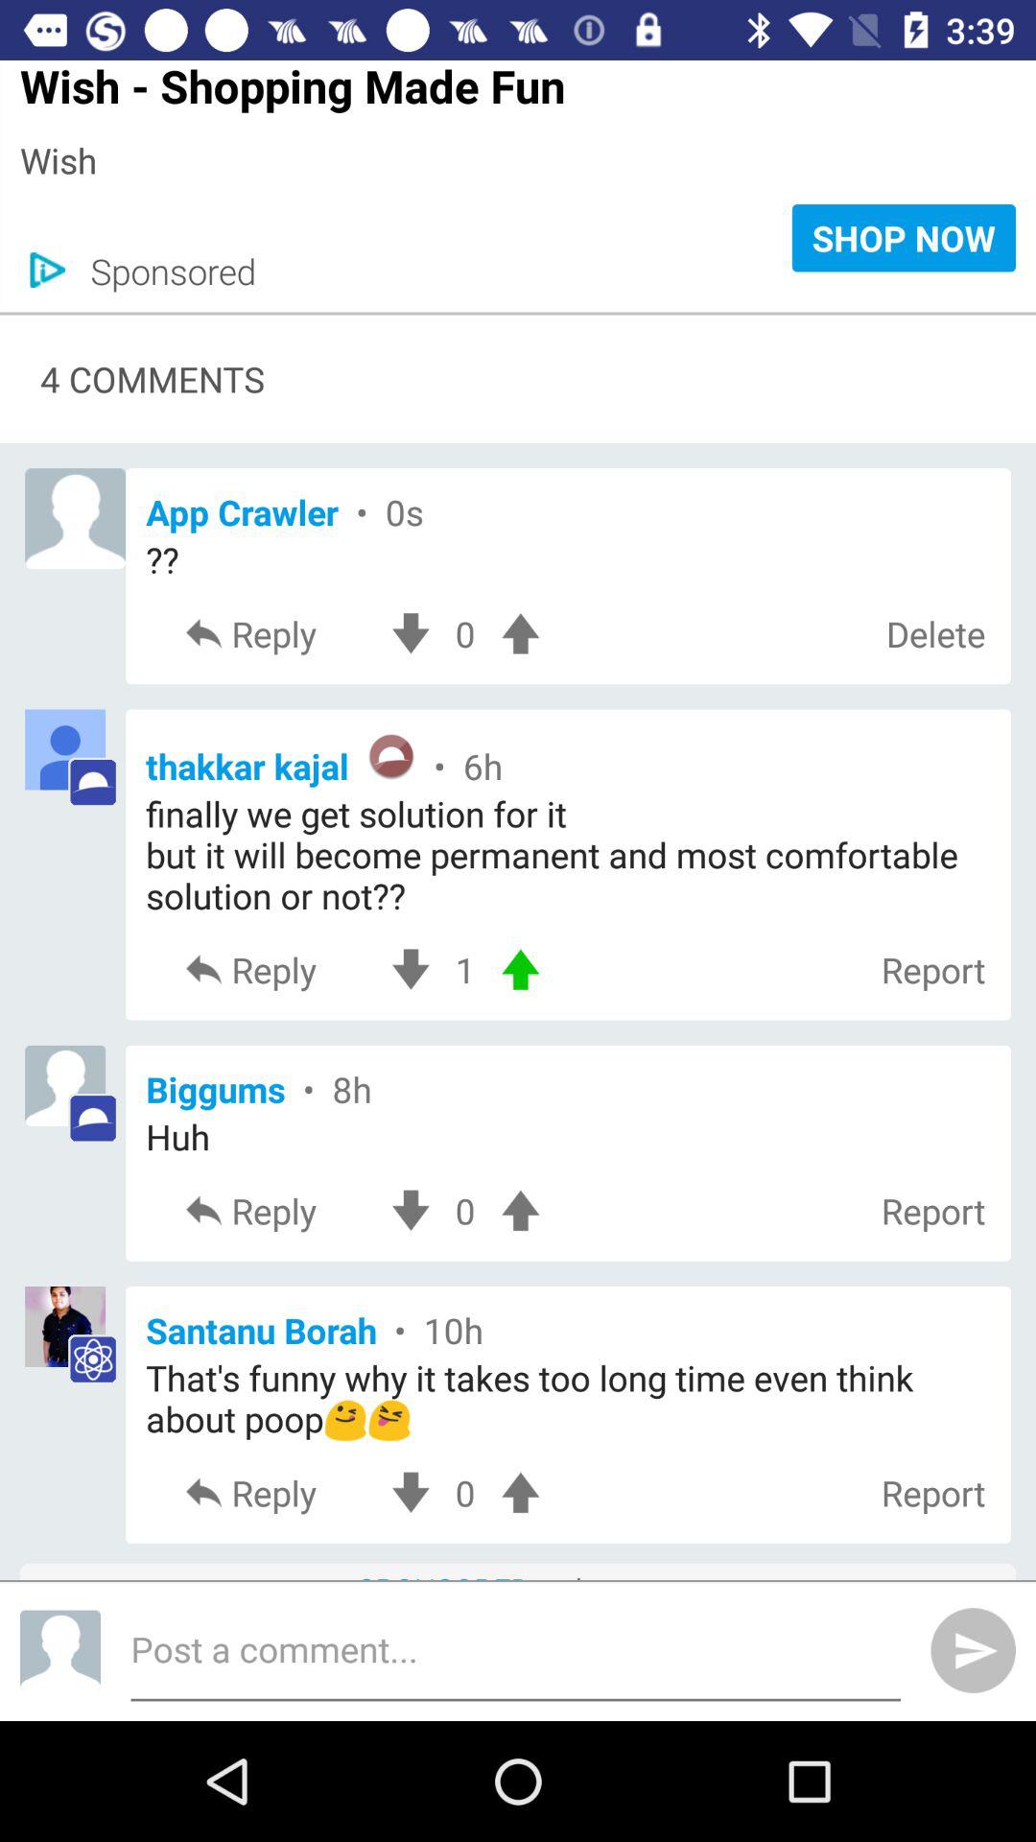  Describe the element at coordinates (974, 1650) in the screenshot. I see `select the send icon which is in bottom right corner of the page` at that location.